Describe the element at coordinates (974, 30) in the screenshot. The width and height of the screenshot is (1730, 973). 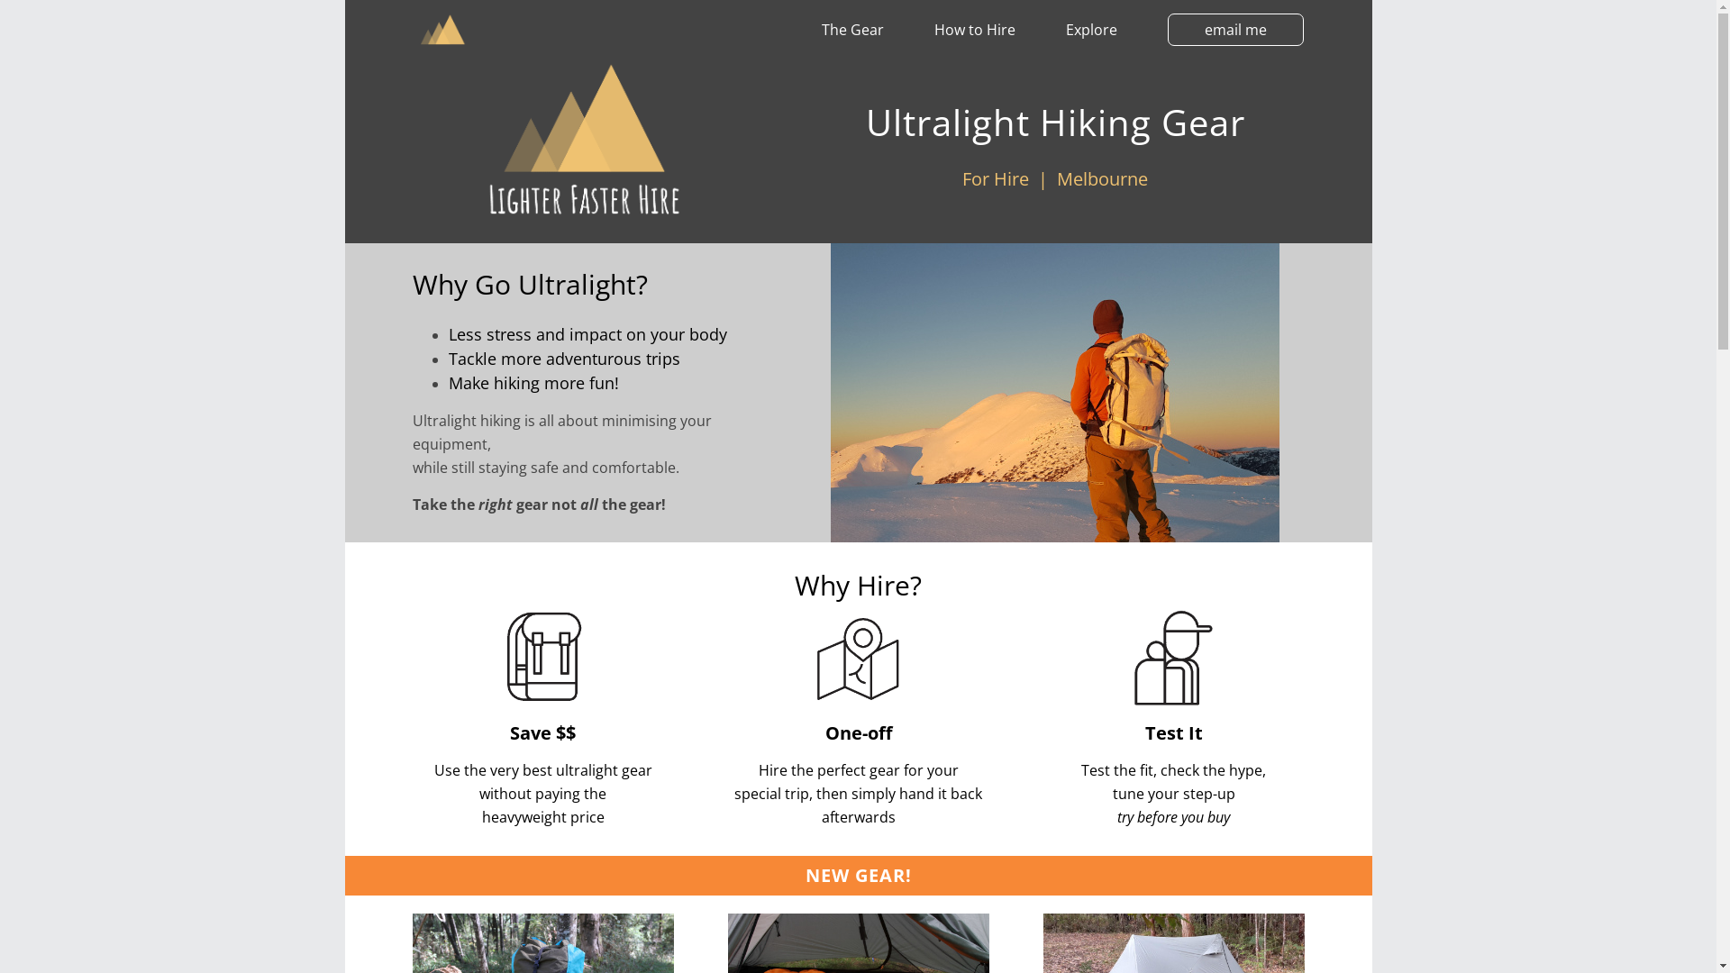
I see `How to Hire` at that location.